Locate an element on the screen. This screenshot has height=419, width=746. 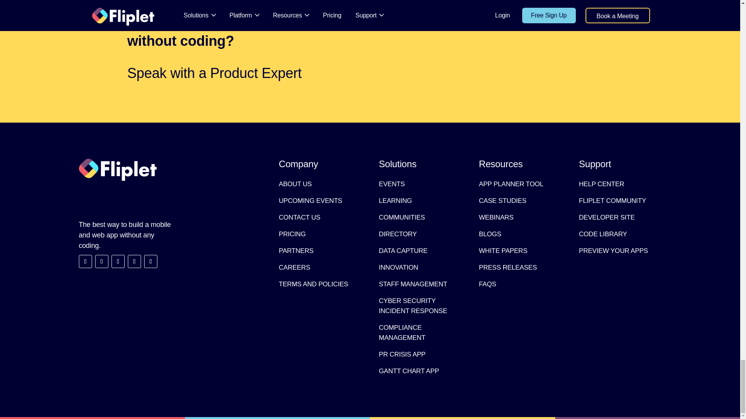
Follow on Instagram is located at coordinates (150, 261).